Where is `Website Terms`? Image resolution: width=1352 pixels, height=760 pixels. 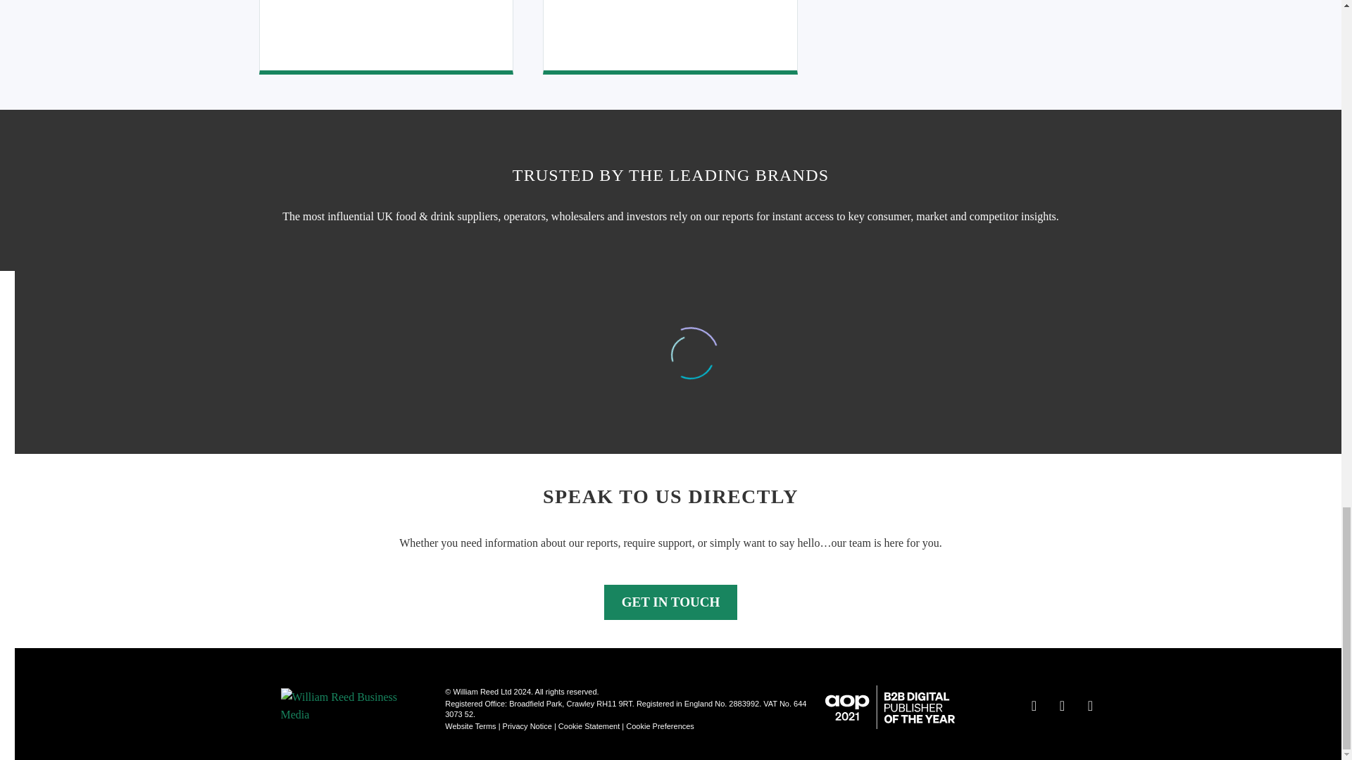
Website Terms is located at coordinates (470, 726).